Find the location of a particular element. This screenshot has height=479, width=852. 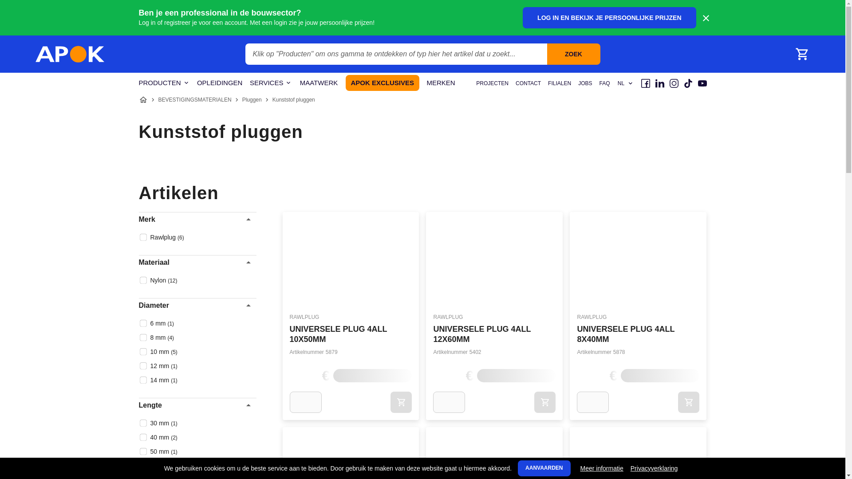

Home is located at coordinates (143, 100).